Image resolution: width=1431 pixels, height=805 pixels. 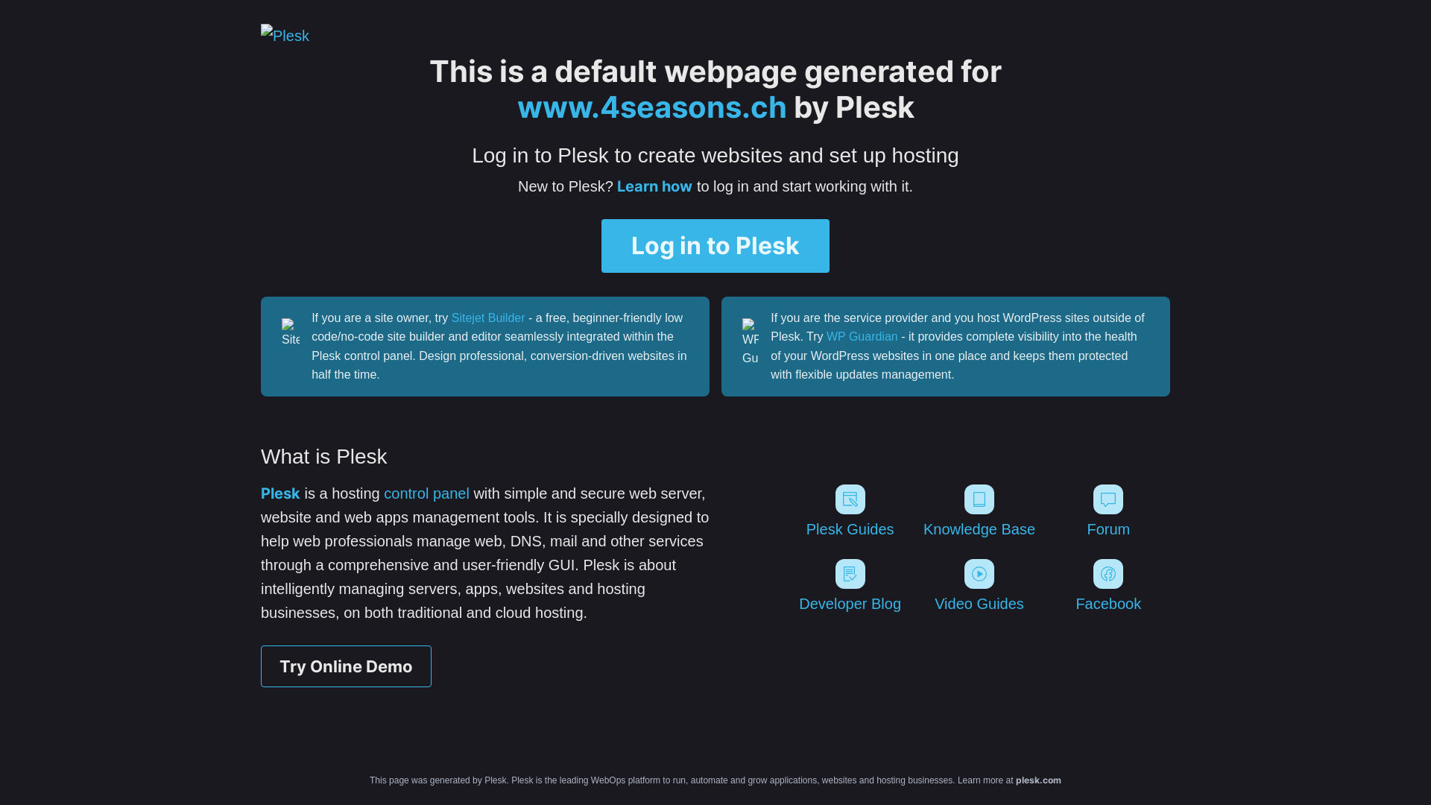 I want to click on Sitejet Builder, so click(x=489, y=318).